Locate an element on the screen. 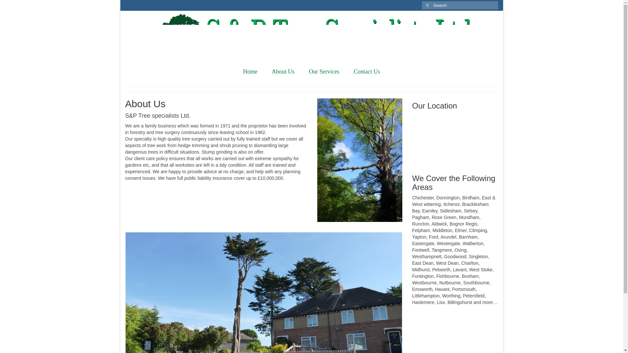  About Us is located at coordinates (283, 71).